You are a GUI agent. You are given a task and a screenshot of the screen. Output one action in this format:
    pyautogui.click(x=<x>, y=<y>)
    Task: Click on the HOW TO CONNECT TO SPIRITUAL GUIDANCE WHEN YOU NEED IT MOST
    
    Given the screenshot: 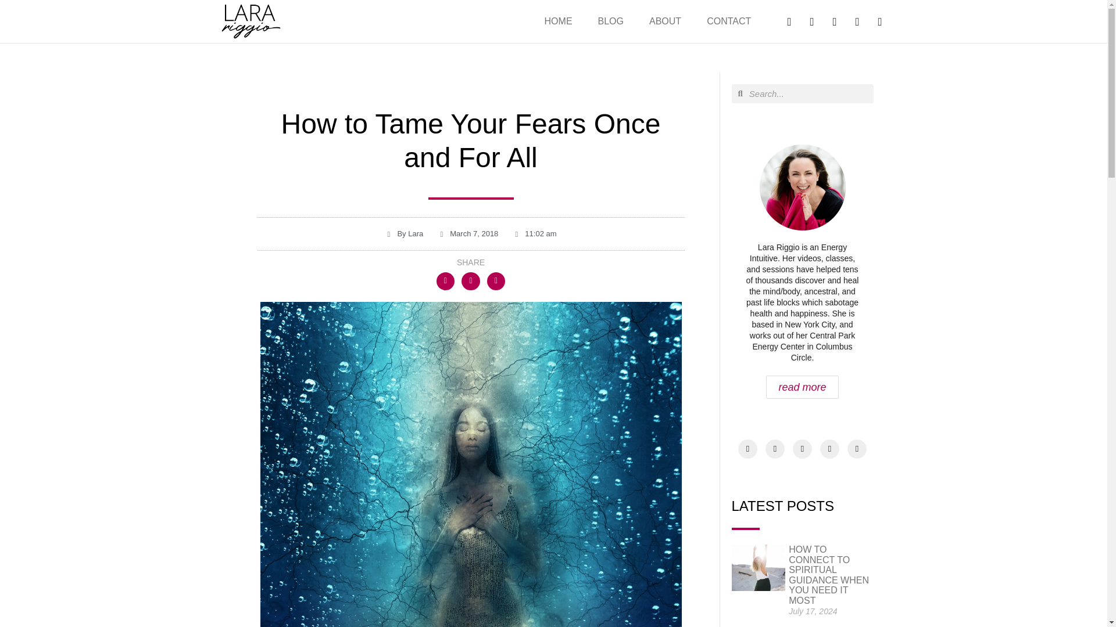 What is the action you would take?
    pyautogui.click(x=829, y=575)
    